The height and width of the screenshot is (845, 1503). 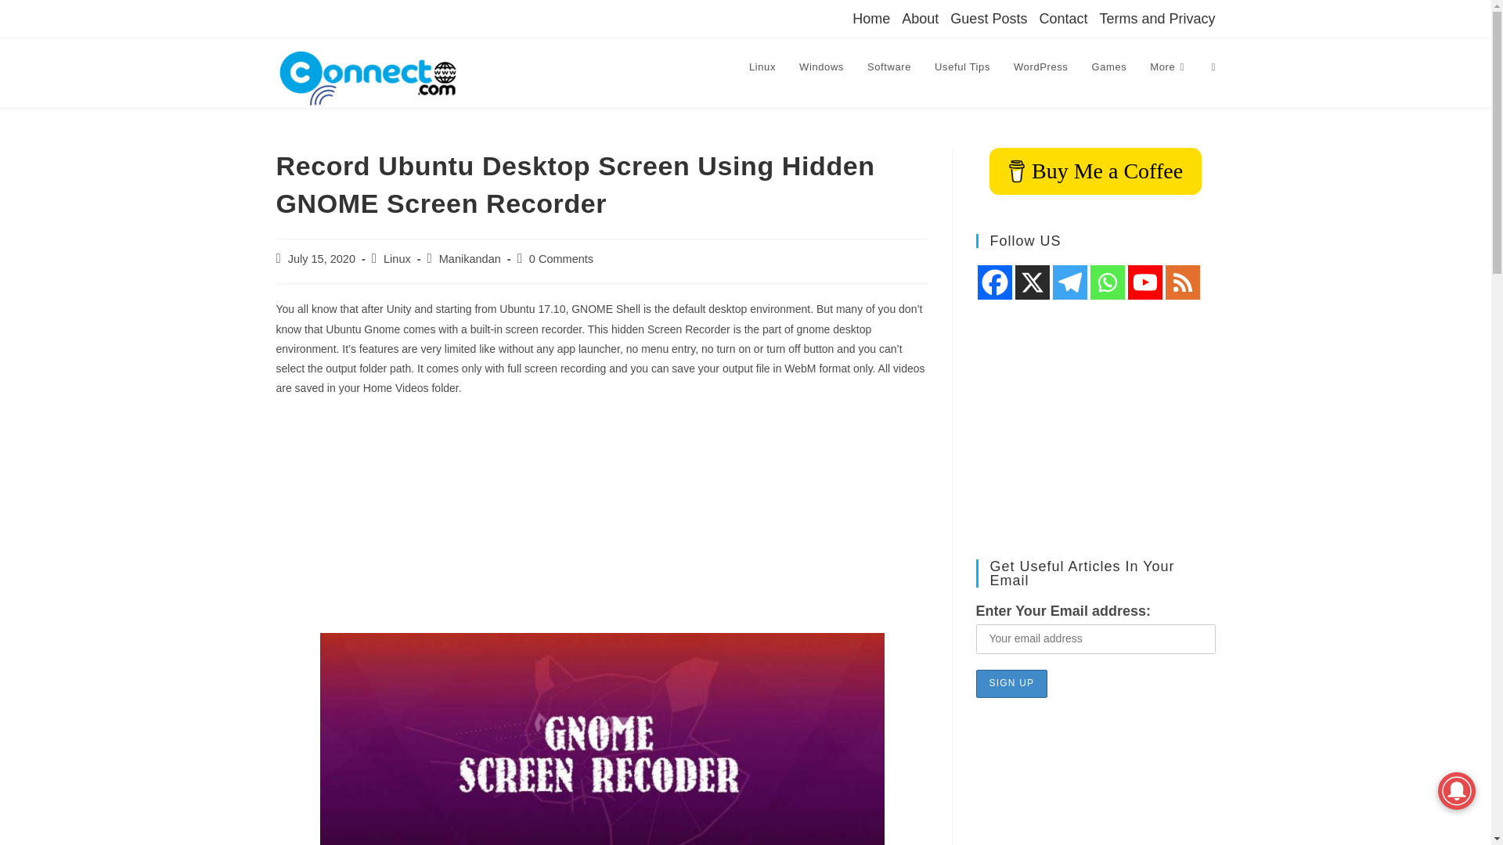 What do you see at coordinates (1011, 684) in the screenshot?
I see `Sign up` at bounding box center [1011, 684].